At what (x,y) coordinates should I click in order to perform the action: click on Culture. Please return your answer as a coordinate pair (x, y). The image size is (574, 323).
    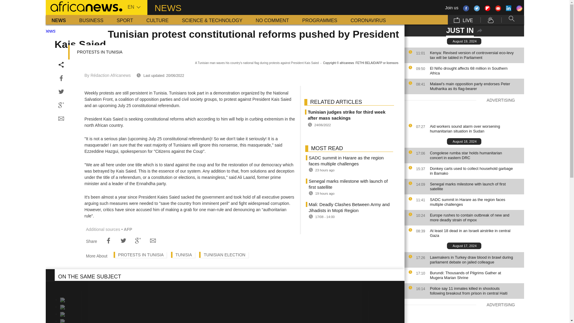
    Looking at the image, I should click on (157, 20).